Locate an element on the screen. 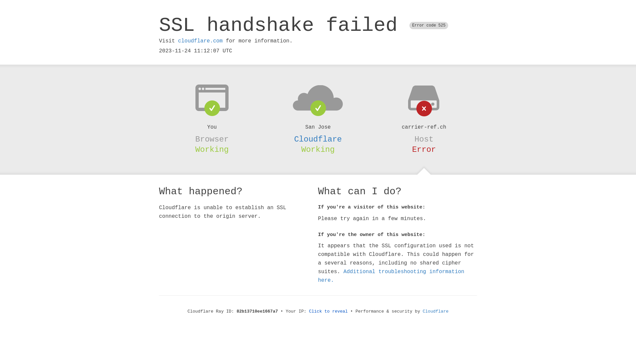 Image resolution: width=636 pixels, height=358 pixels. cloudflare.com is located at coordinates (200, 41).